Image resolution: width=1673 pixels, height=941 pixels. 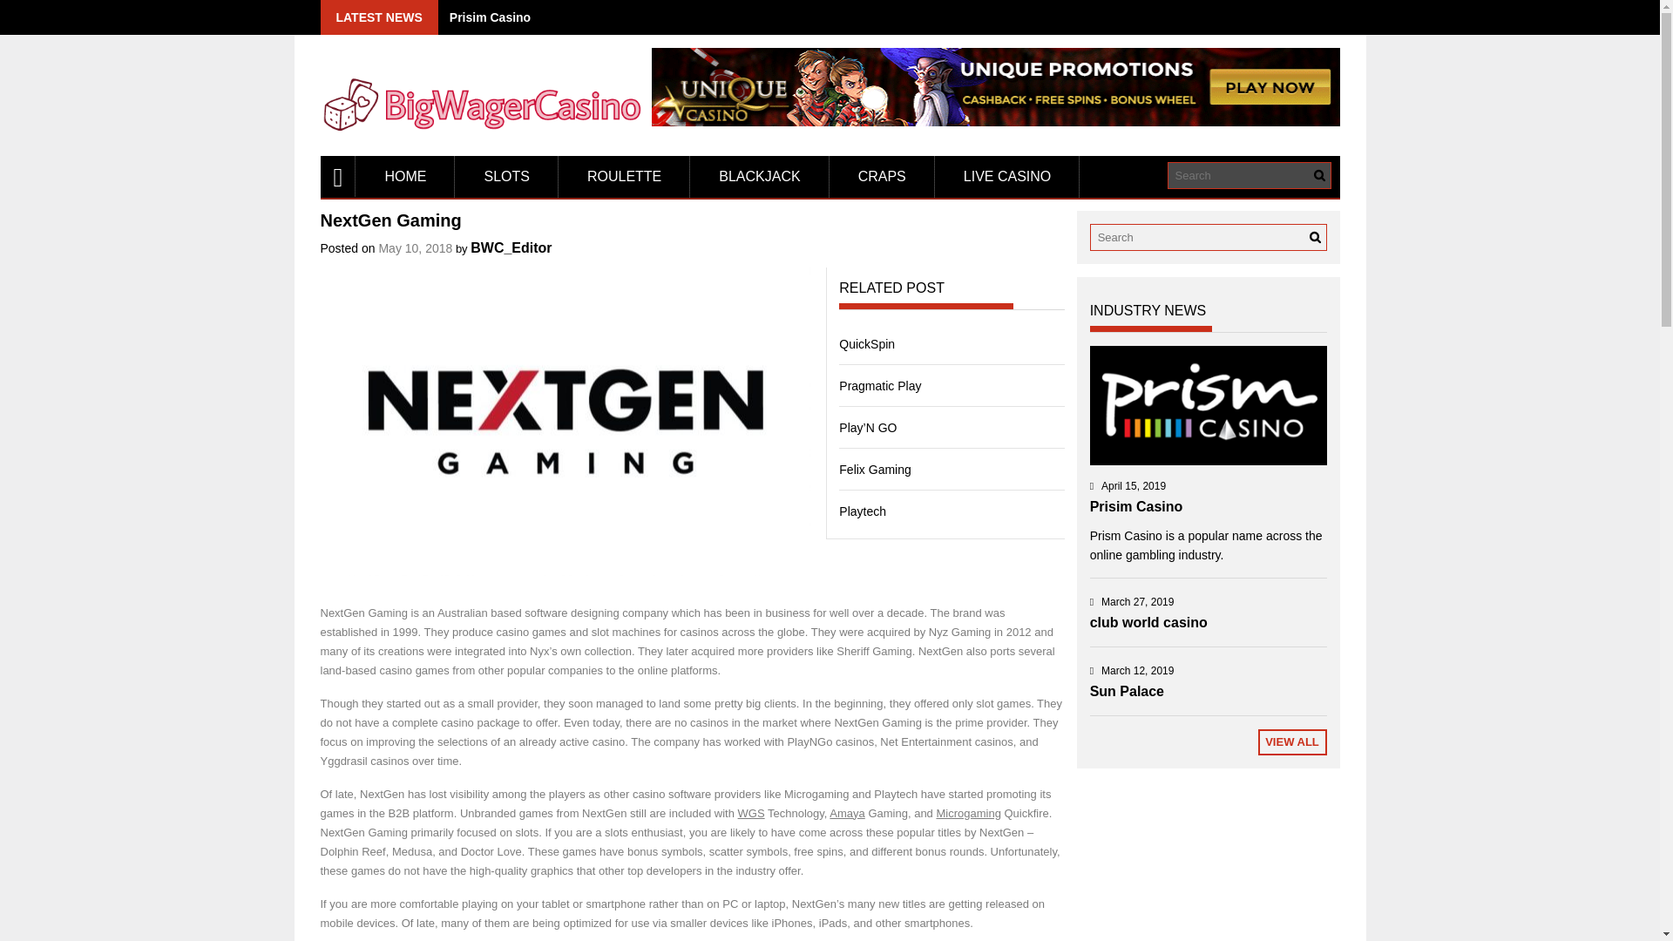 What do you see at coordinates (867, 343) in the screenshot?
I see `QuickSpin` at bounding box center [867, 343].